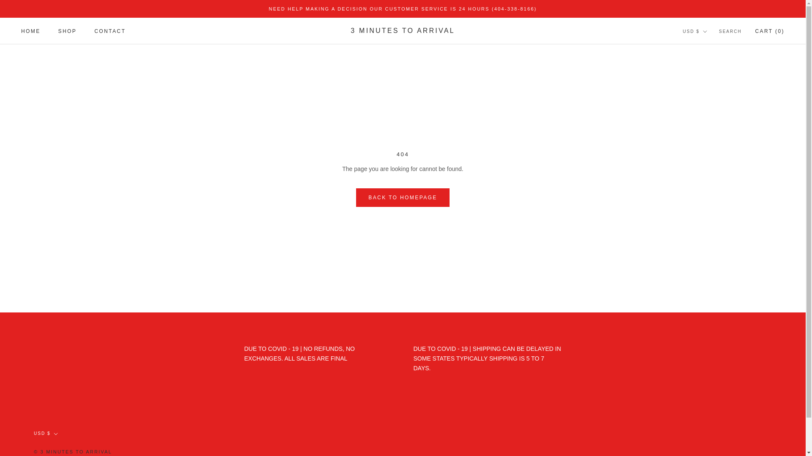 The height and width of the screenshot is (456, 812). I want to click on SHOP
SHOP, so click(68, 31).